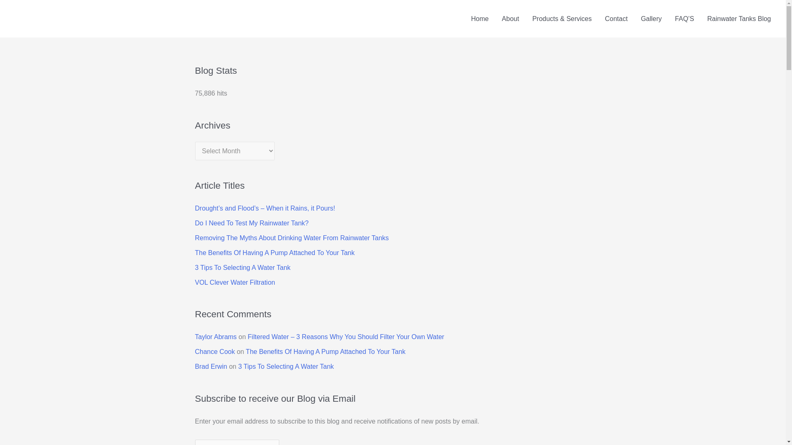  Describe the element at coordinates (252, 223) in the screenshot. I see `Do I Need To Test My Rainwater Tank?` at that location.